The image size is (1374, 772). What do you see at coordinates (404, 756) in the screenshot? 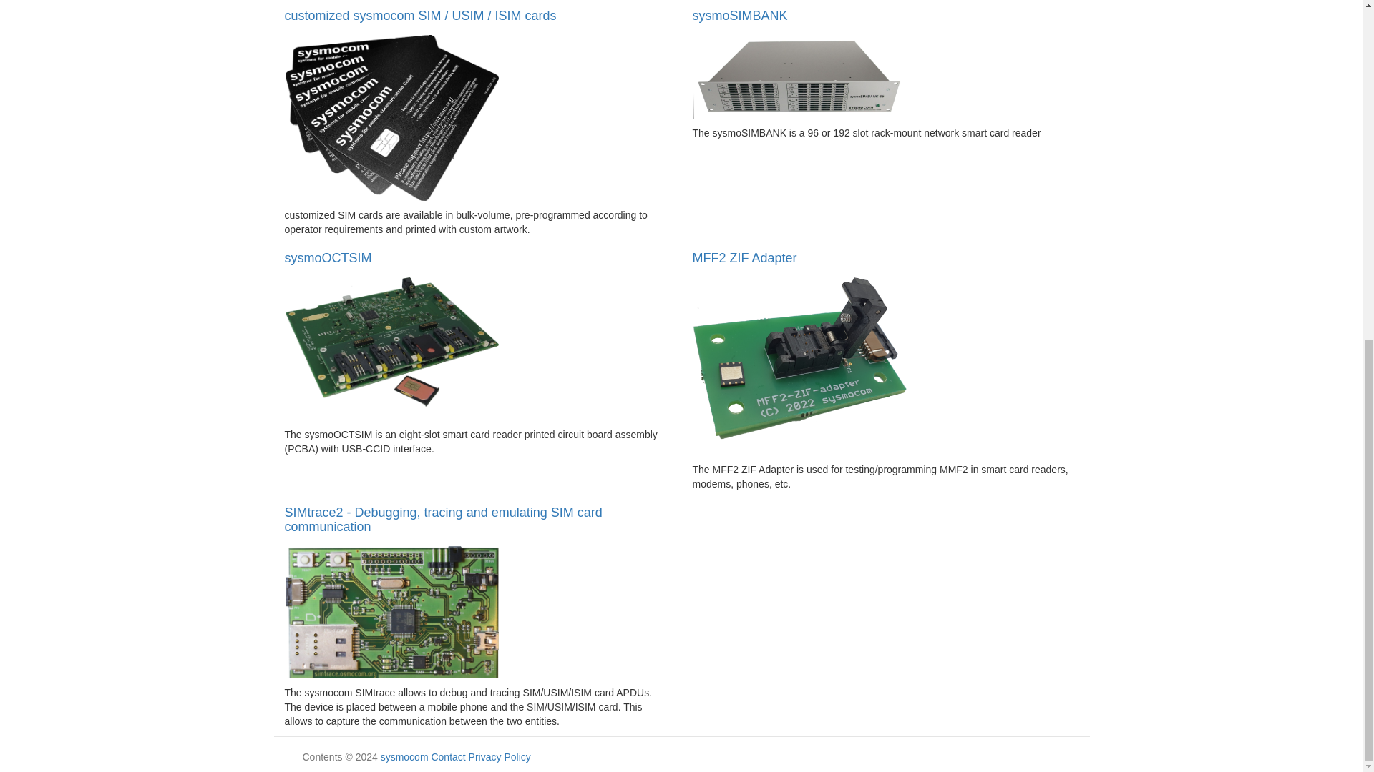
I see `sysmocom` at bounding box center [404, 756].